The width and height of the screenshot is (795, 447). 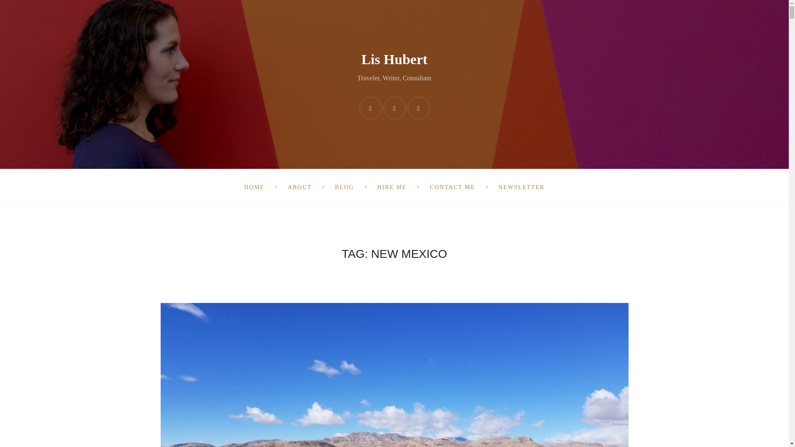 What do you see at coordinates (344, 187) in the screenshot?
I see `BLOG` at bounding box center [344, 187].